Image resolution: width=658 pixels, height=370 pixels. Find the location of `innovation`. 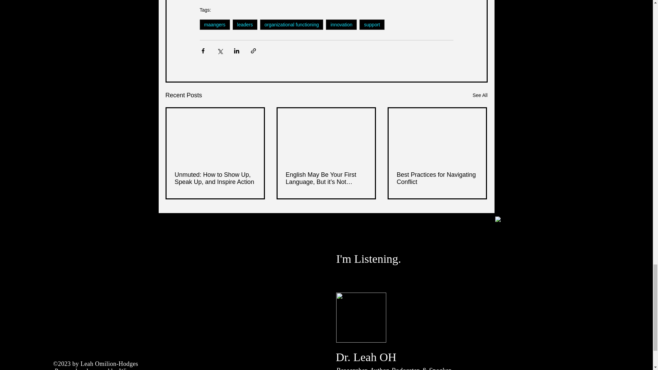

innovation is located at coordinates (341, 25).